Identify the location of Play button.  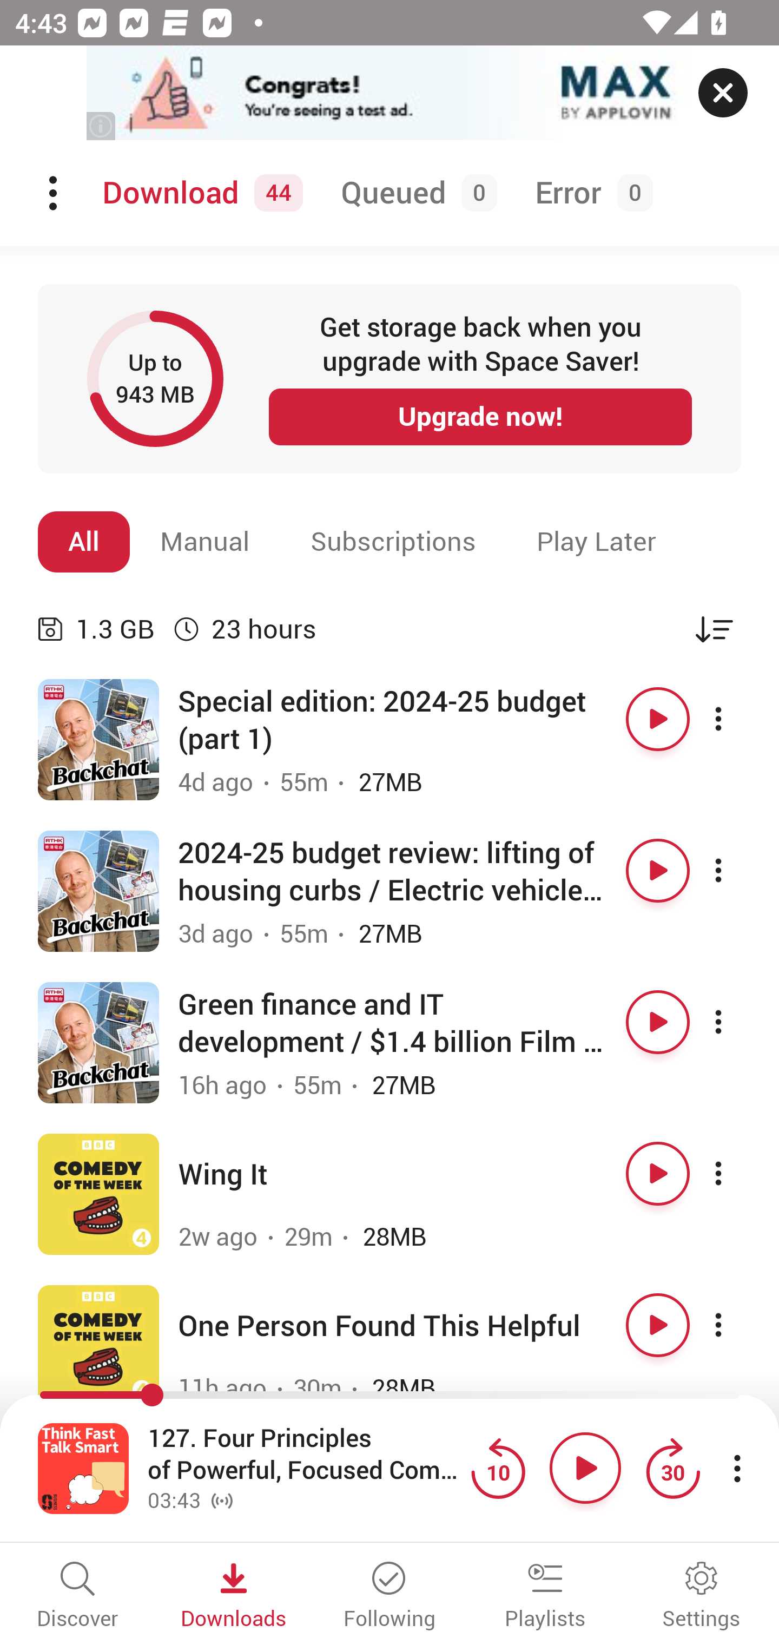
(658, 1173).